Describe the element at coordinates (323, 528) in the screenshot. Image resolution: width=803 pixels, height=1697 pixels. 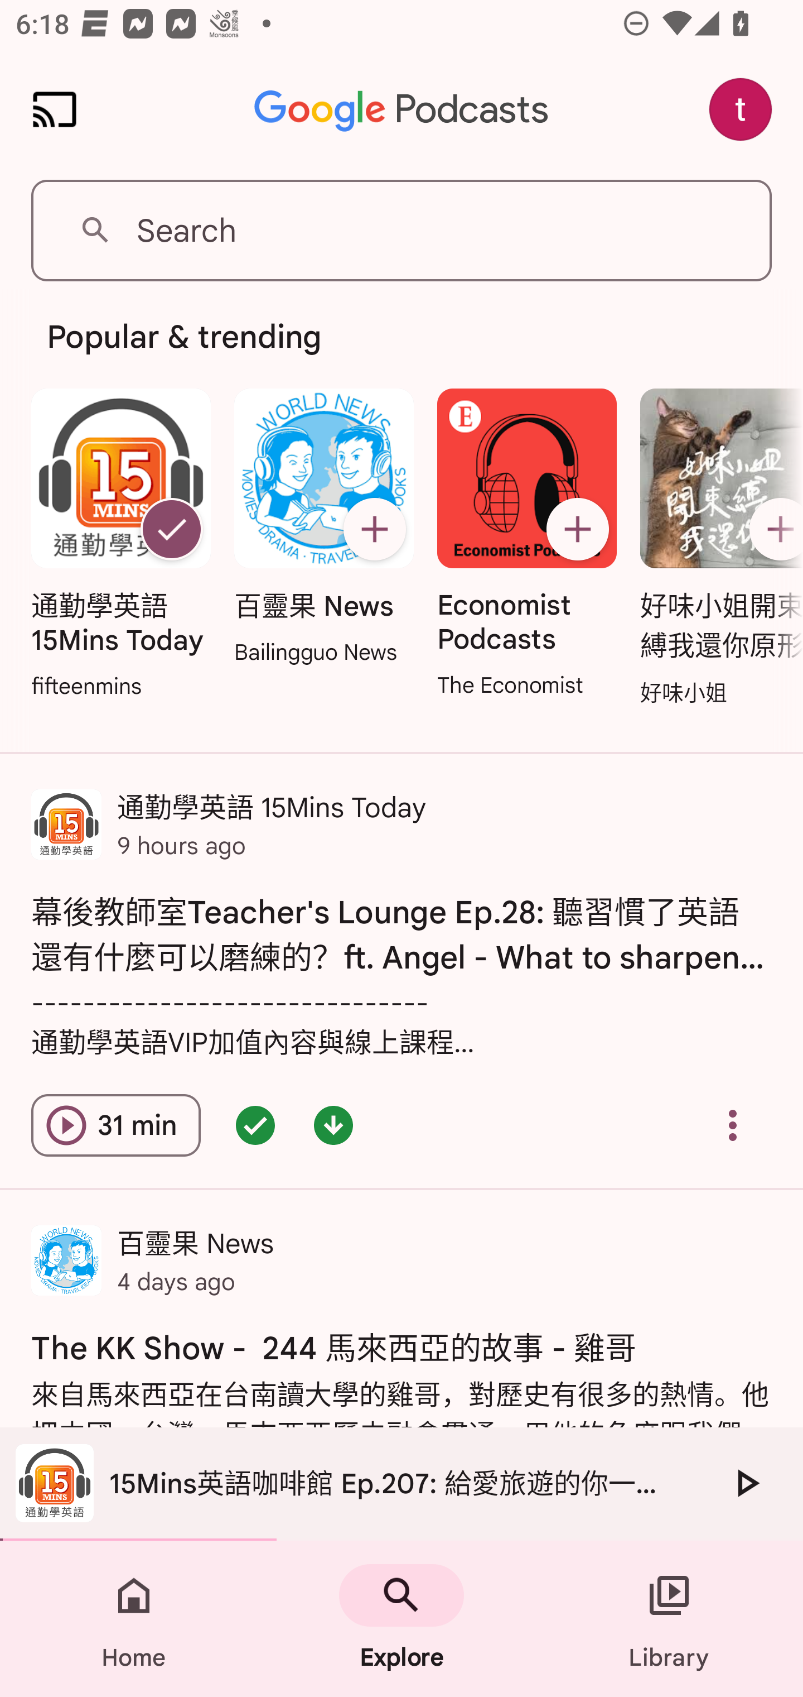
I see `百靈果 News Subscribe 百靈果 News Bailingguo News` at that location.